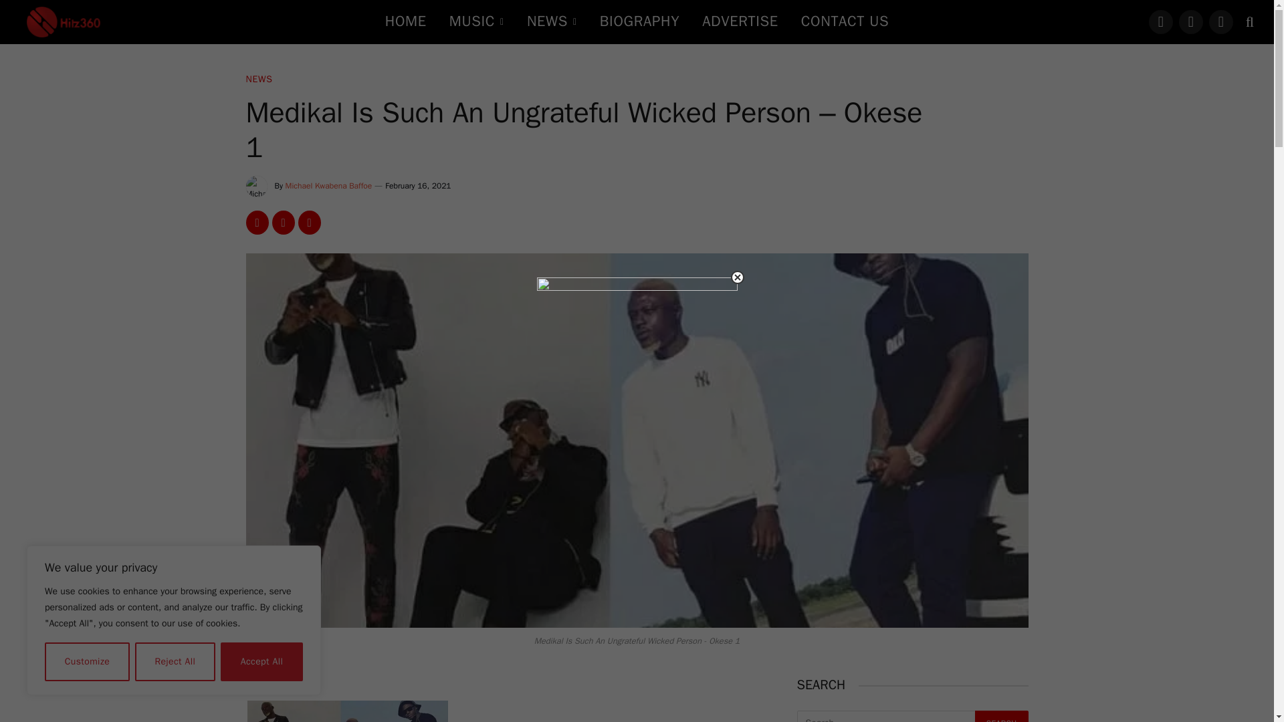 The width and height of the screenshot is (1284, 722). What do you see at coordinates (476, 21) in the screenshot?
I see `MUSIC` at bounding box center [476, 21].